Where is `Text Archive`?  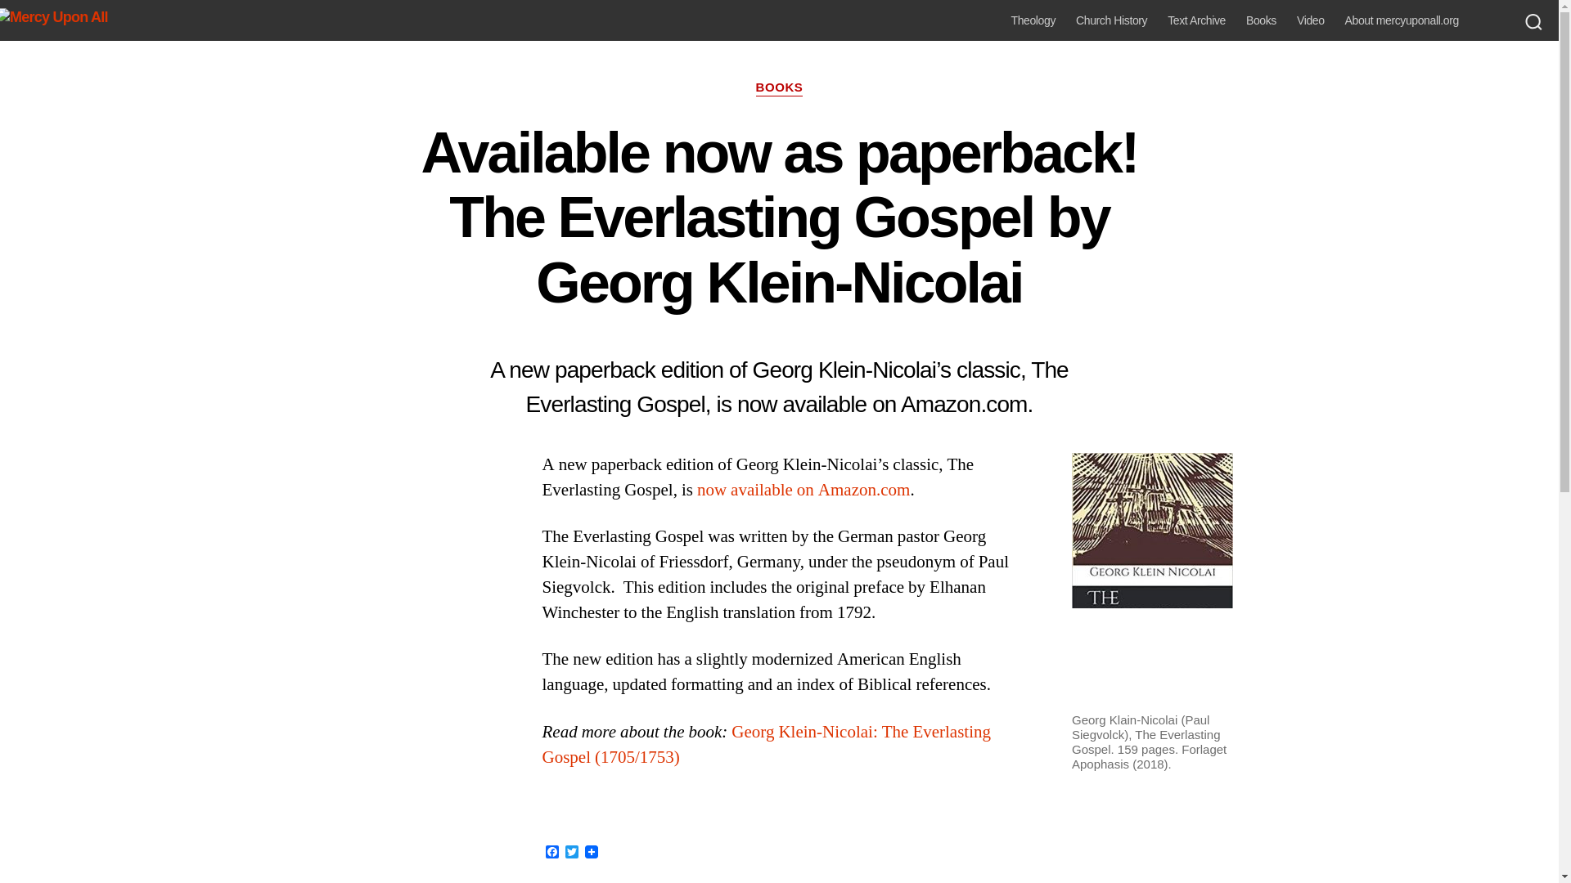
Text Archive is located at coordinates (1196, 20).